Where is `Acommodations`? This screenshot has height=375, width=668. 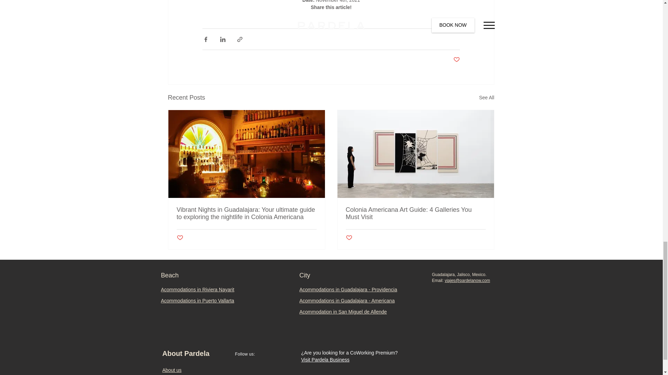
Acommodations is located at coordinates (178, 290).